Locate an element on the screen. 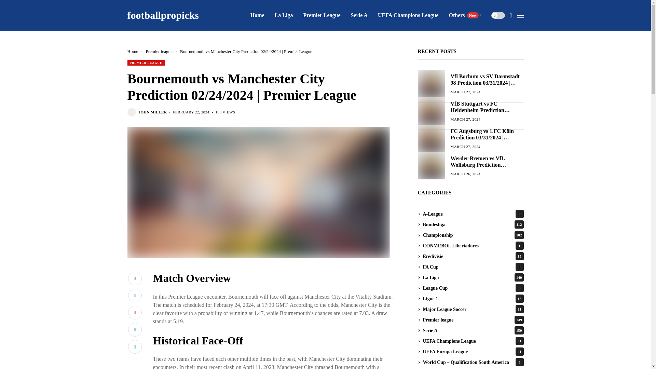 The image size is (656, 369). Premier League is located at coordinates (322, 15).